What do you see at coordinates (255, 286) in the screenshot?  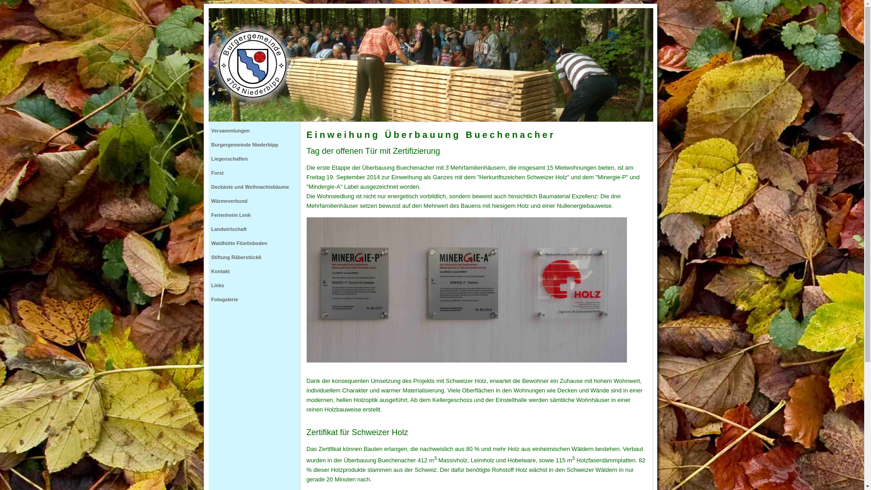 I see `Links` at bounding box center [255, 286].